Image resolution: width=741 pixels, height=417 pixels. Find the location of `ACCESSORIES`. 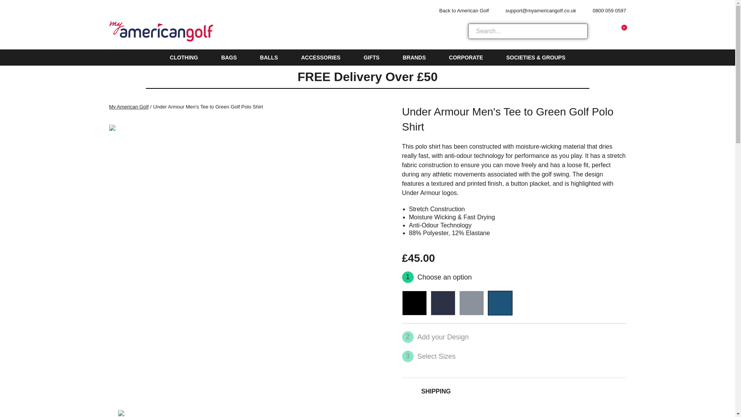

ACCESSORIES is located at coordinates (320, 57).